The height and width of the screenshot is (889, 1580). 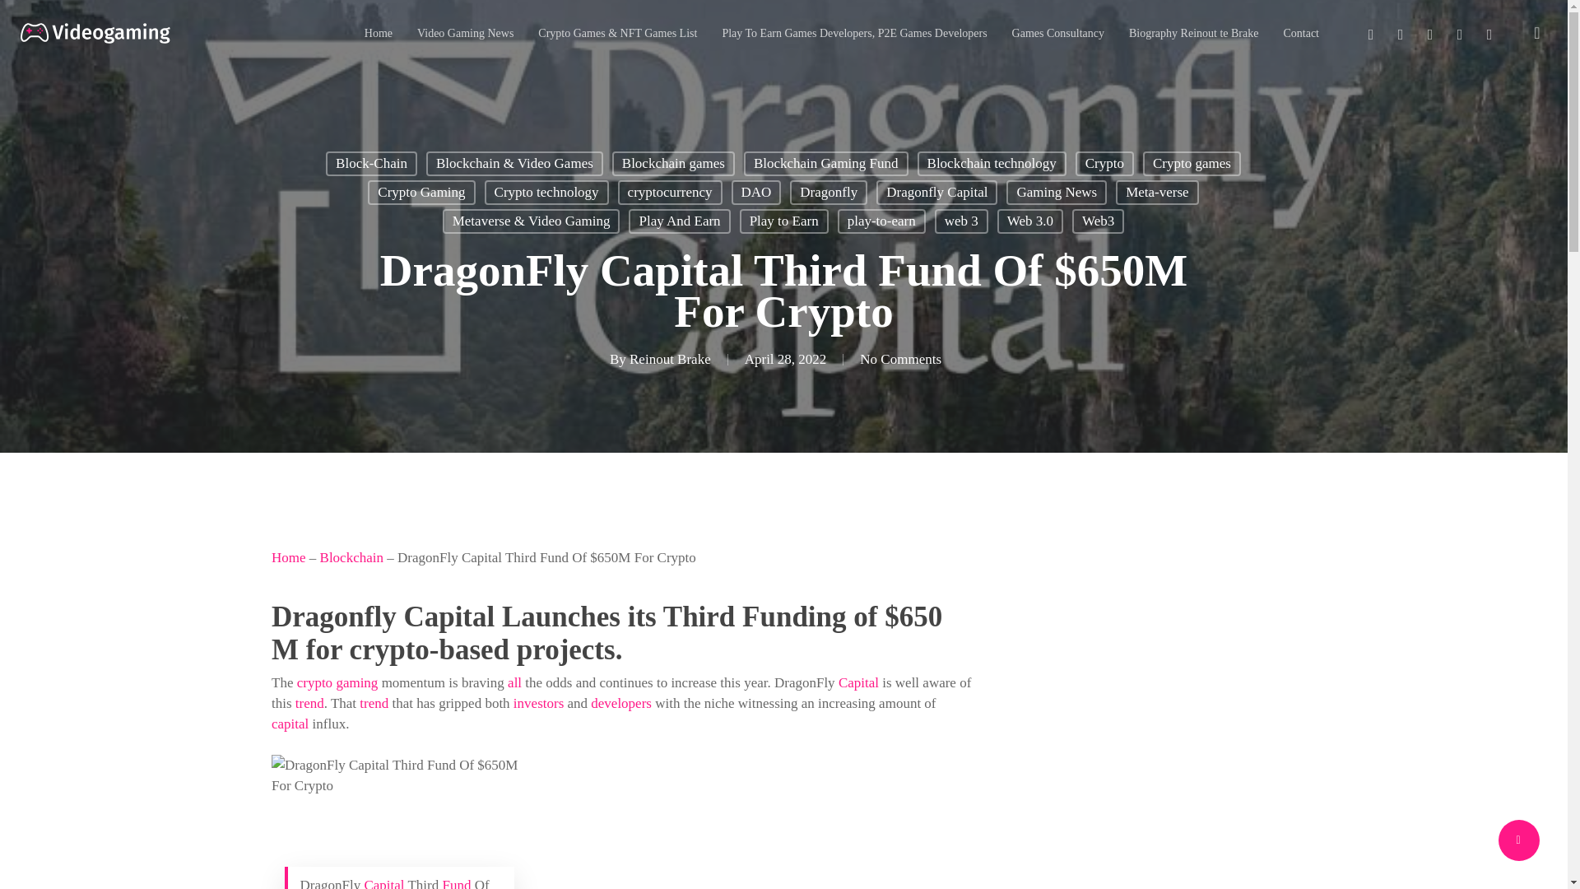 I want to click on Blockchain Gaming Fund, so click(x=826, y=163).